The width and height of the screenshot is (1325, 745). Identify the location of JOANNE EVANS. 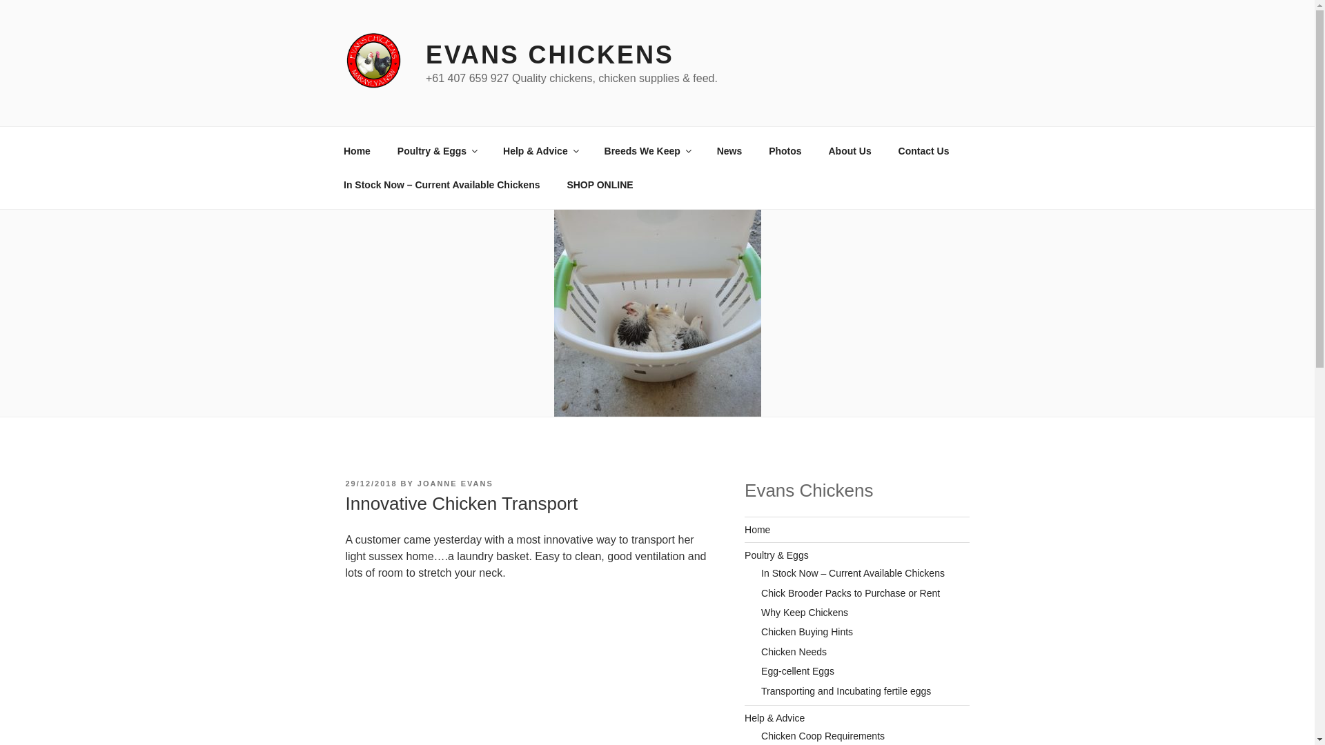
(455, 484).